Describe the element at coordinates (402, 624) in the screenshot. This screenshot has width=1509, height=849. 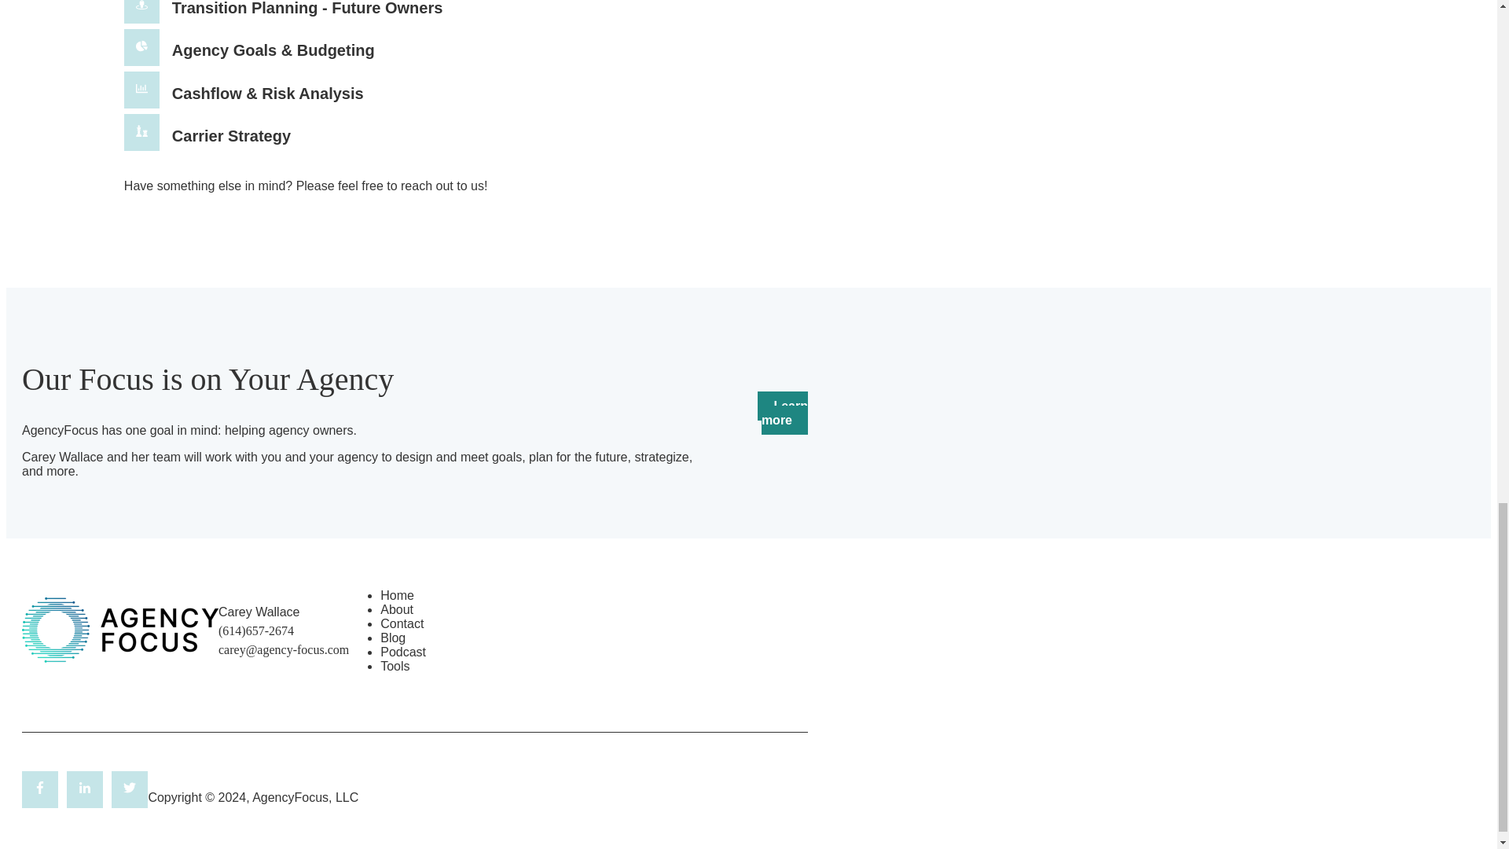
I see `Contact` at that location.